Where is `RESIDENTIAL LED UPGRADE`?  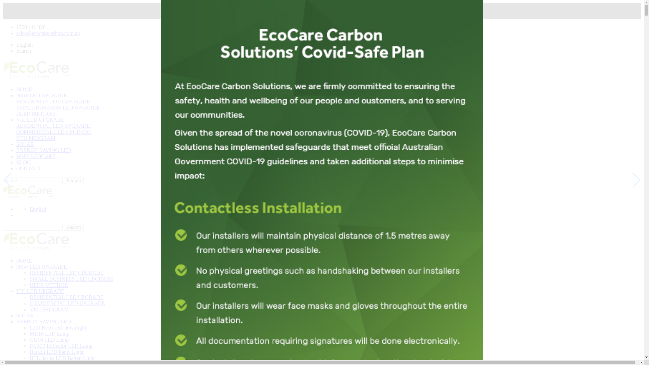 RESIDENTIAL LED UPGRADE is located at coordinates (67, 273).